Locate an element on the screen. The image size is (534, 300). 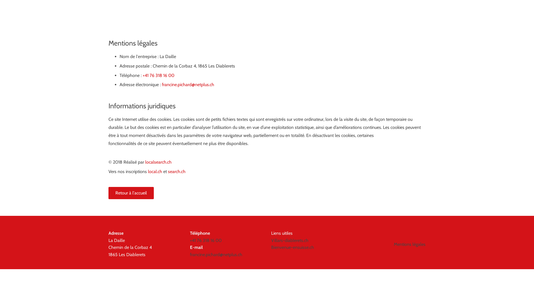
search.ch is located at coordinates (177, 172).